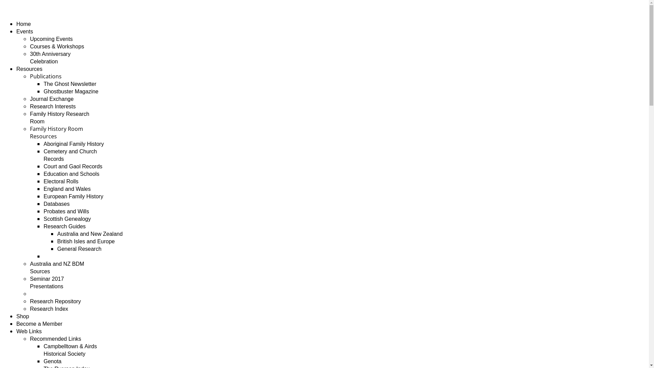 The image size is (654, 368). I want to click on England and Wales, so click(67, 189).